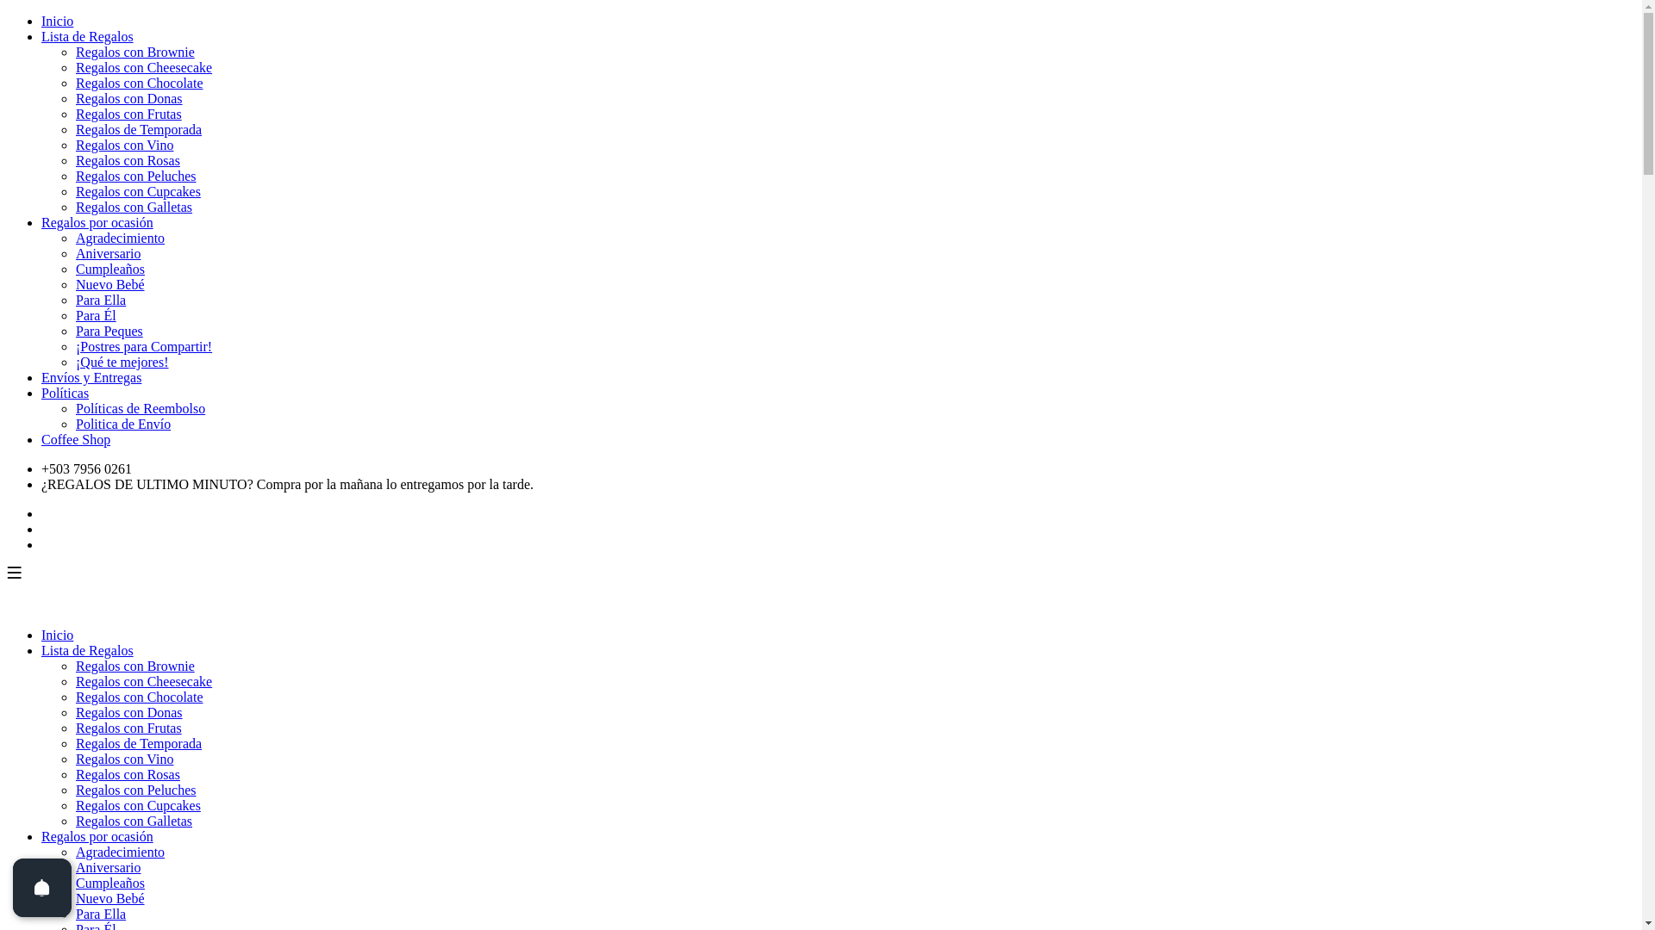  Describe the element at coordinates (134, 207) in the screenshot. I see `Regalos con Galletas` at that location.